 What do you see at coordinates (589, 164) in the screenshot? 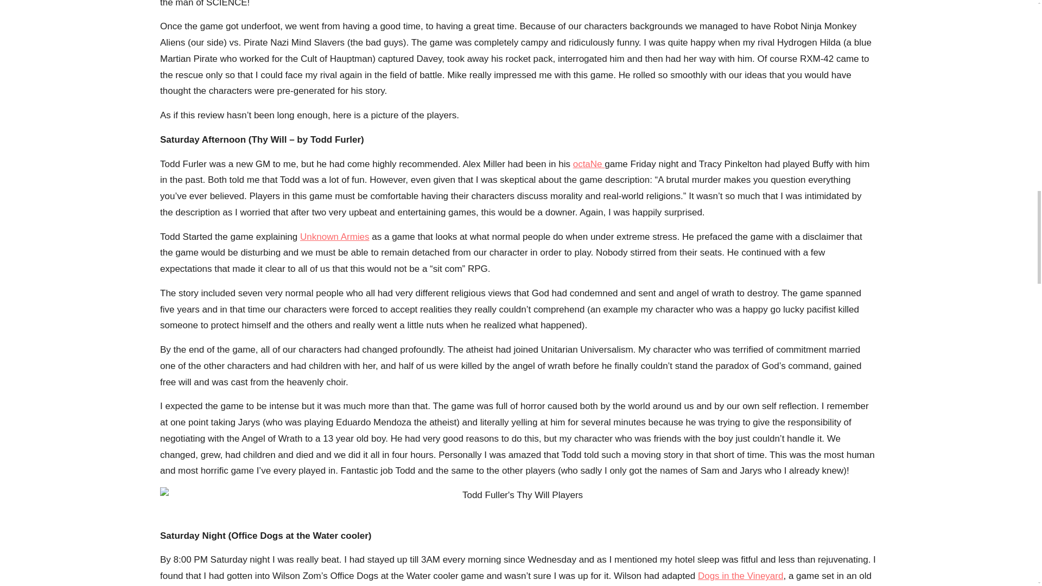
I see `octaNe` at bounding box center [589, 164].